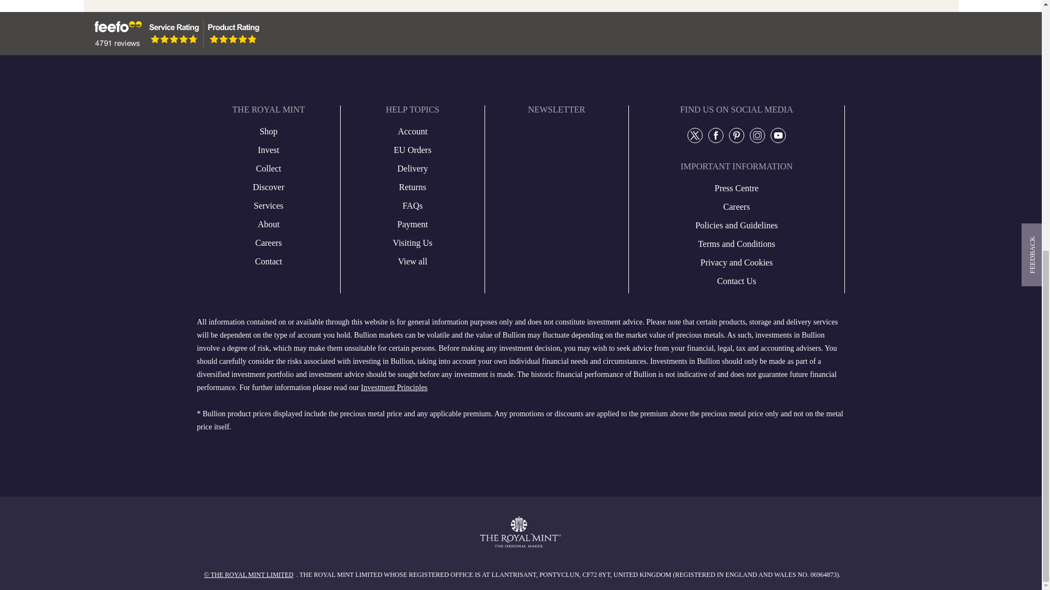 The width and height of the screenshot is (1050, 590). What do you see at coordinates (412, 261) in the screenshot?
I see `View all help topics` at bounding box center [412, 261].